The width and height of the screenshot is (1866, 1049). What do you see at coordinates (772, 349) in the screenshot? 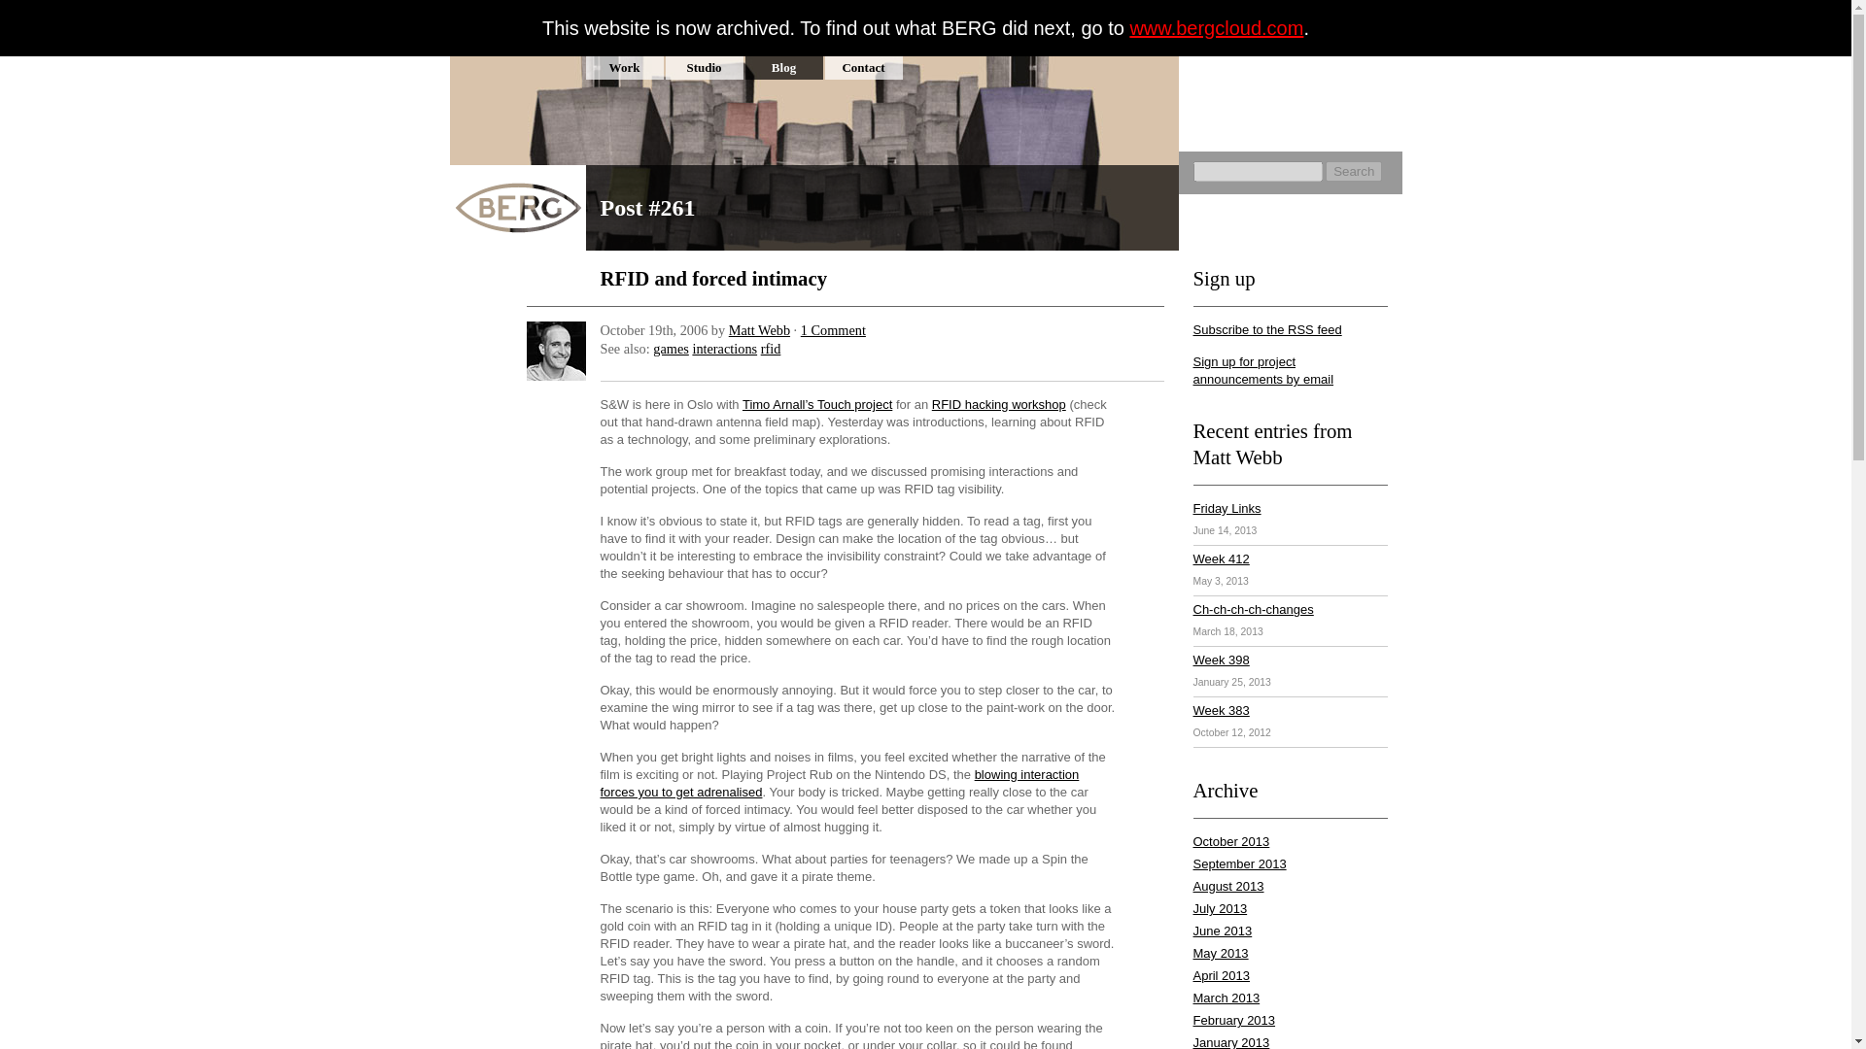
I see `rfid` at bounding box center [772, 349].